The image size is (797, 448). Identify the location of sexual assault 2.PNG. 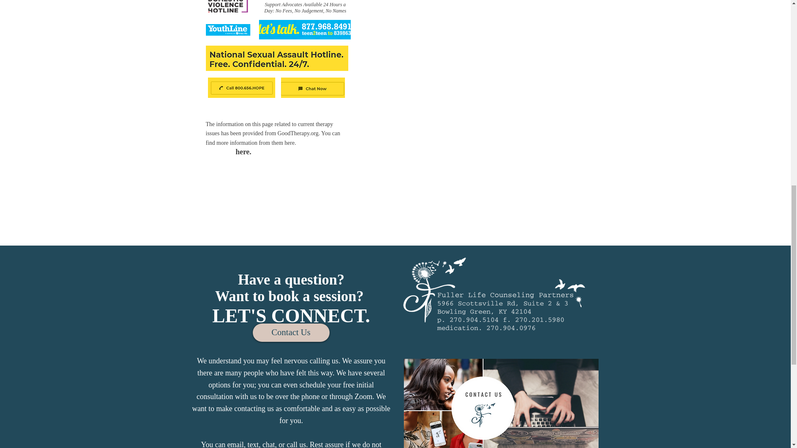
(241, 88).